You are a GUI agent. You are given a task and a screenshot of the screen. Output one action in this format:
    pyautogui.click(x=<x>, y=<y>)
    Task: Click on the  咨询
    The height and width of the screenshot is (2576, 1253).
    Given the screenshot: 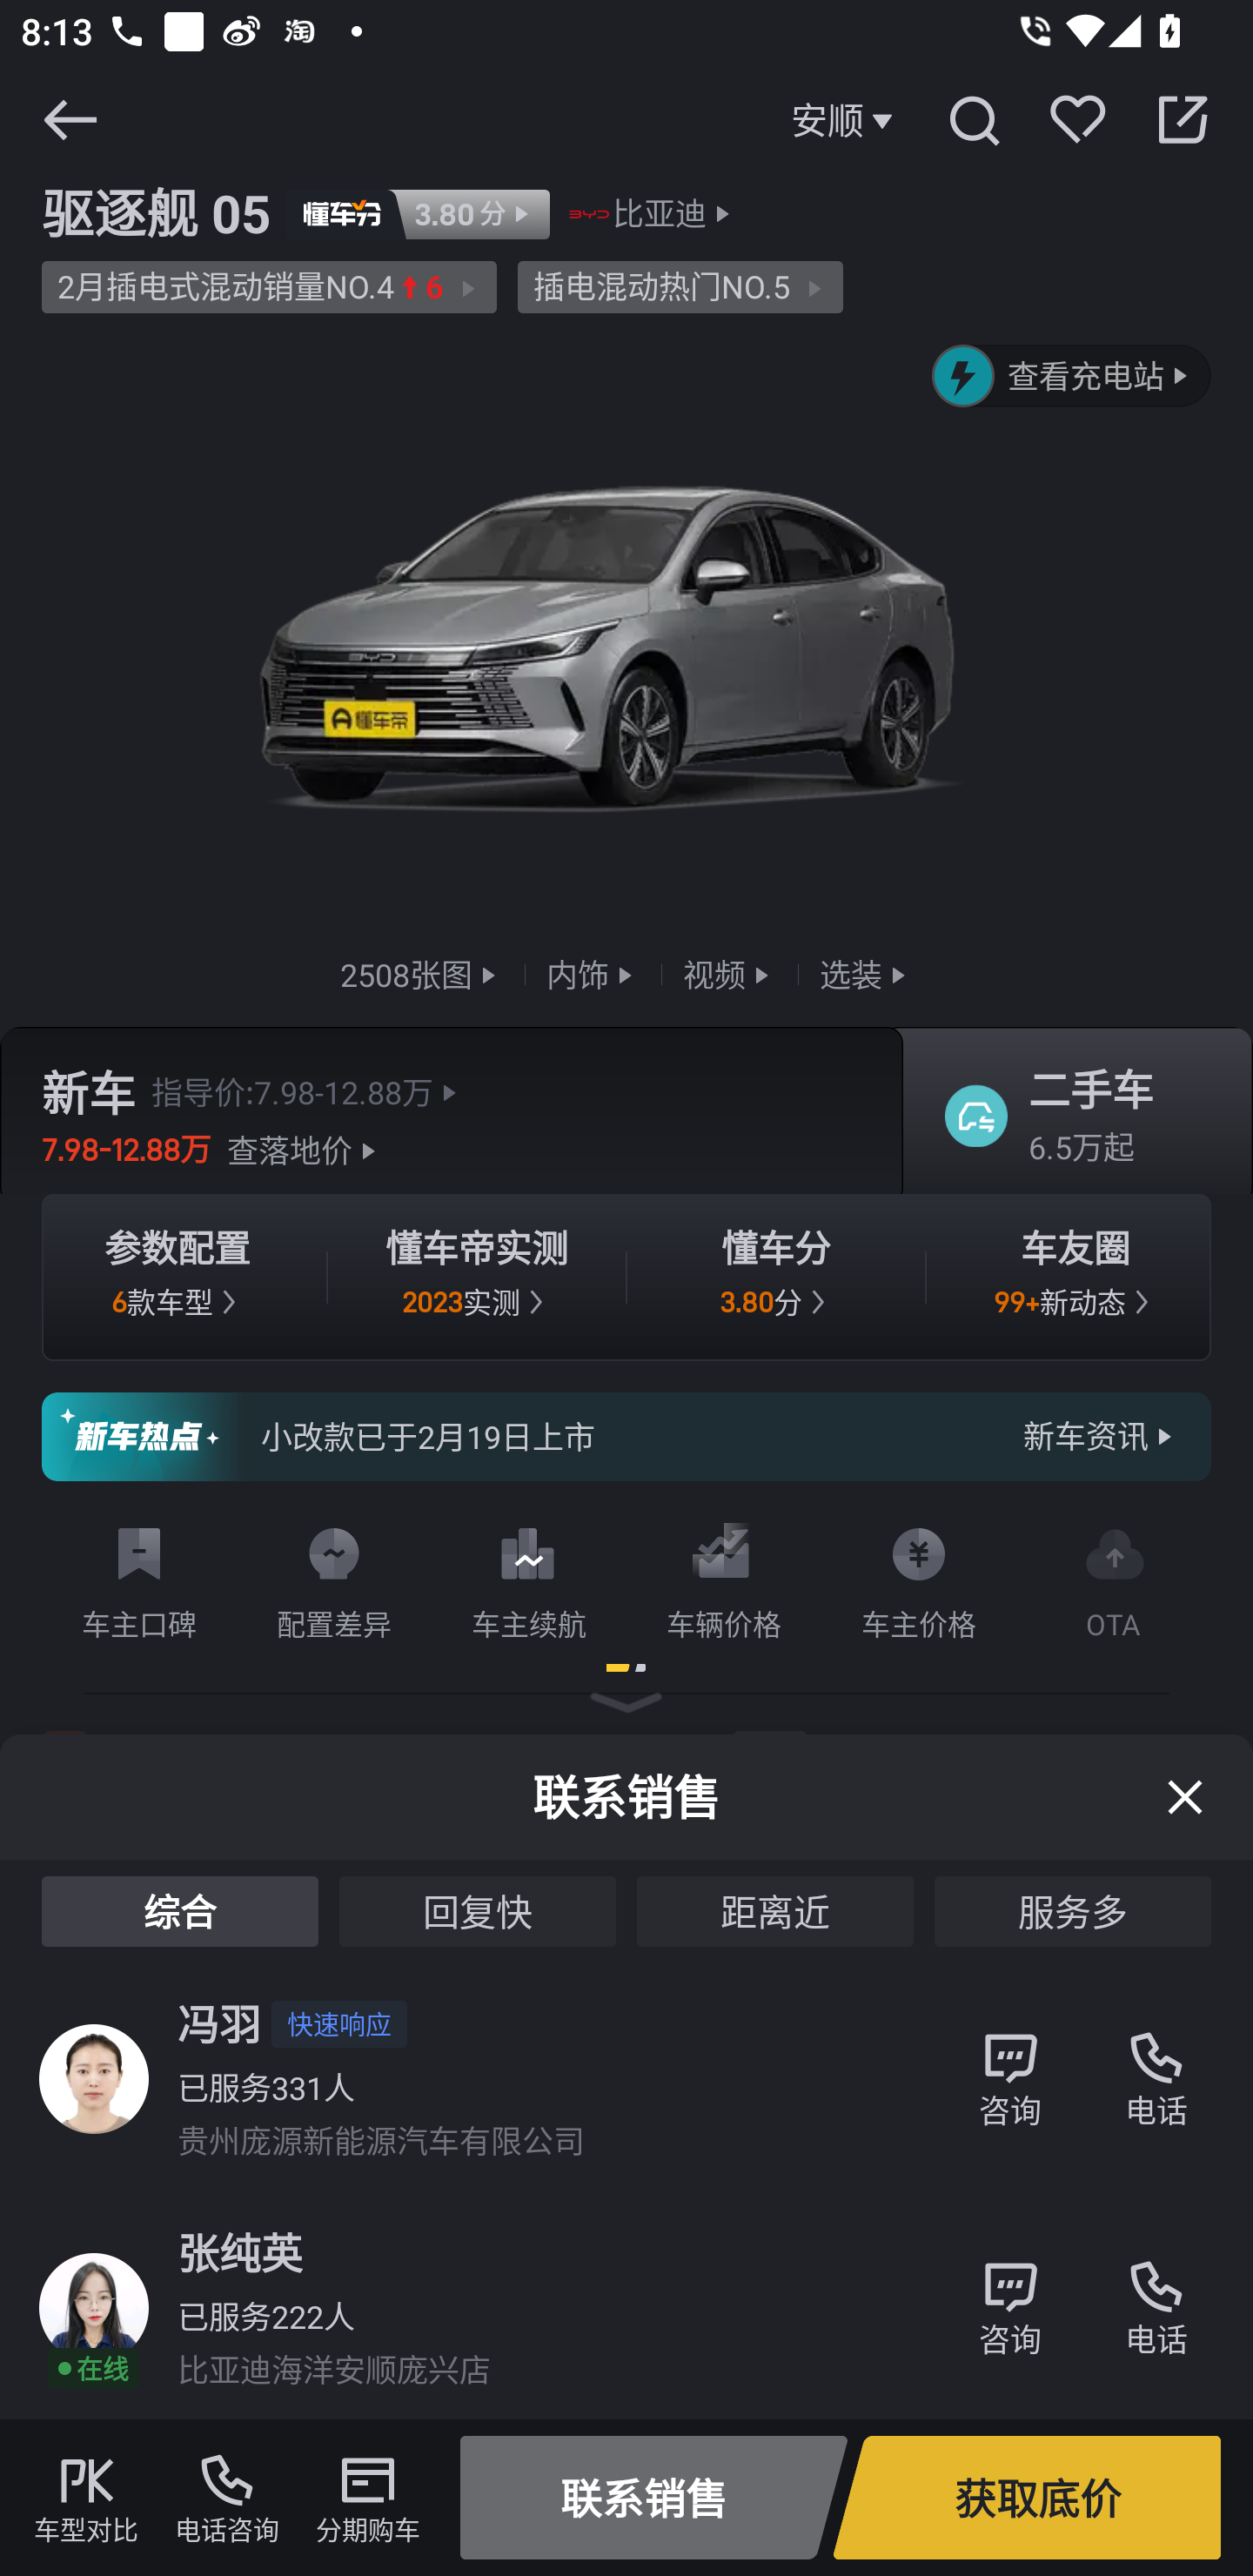 What is the action you would take?
    pyautogui.click(x=1009, y=2292)
    